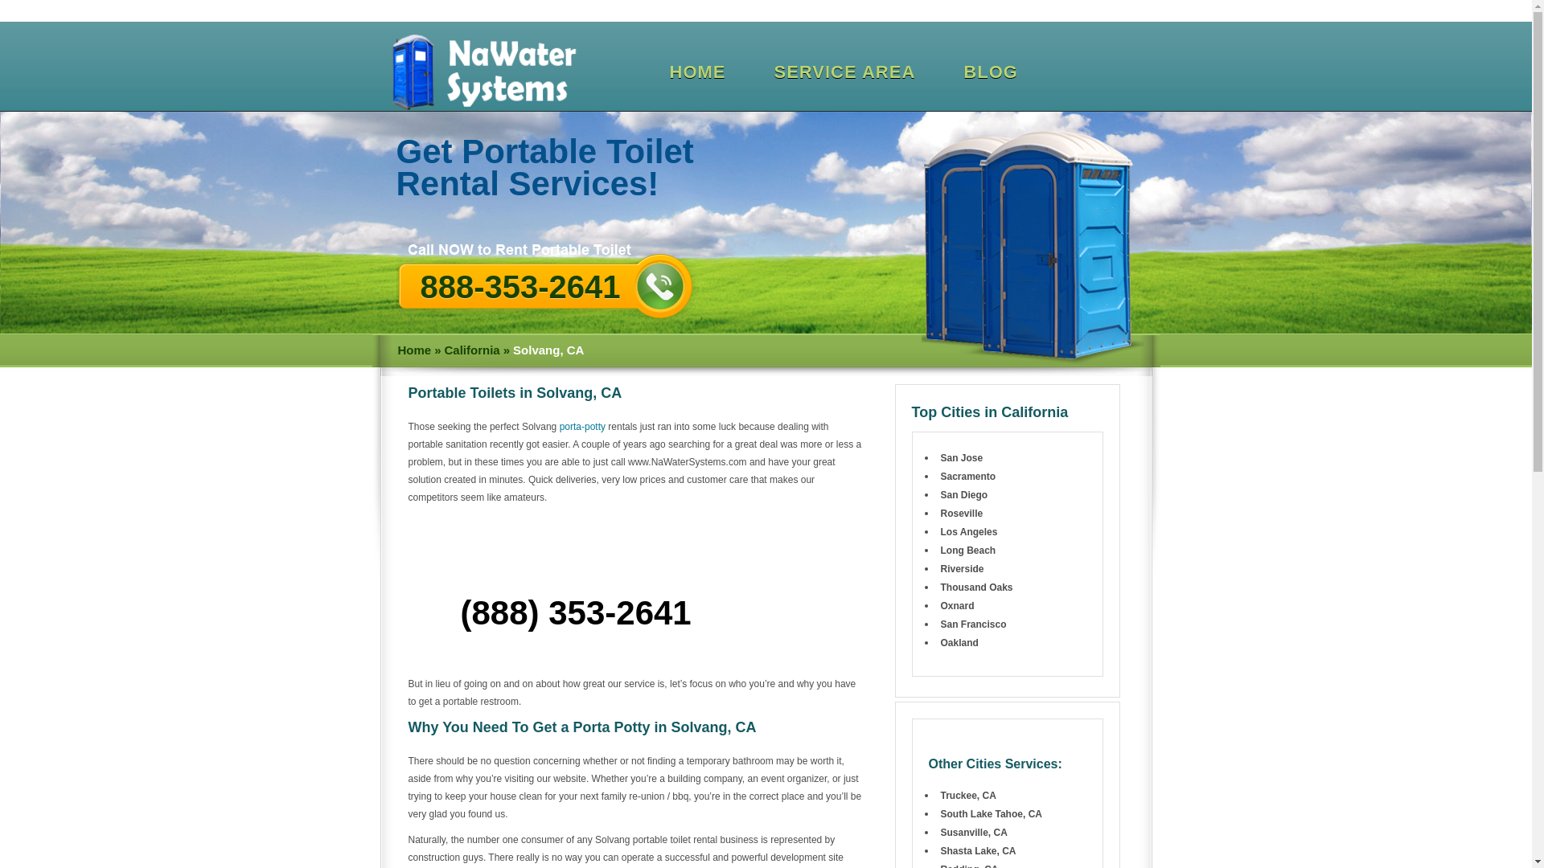 Image resolution: width=1544 pixels, height=868 pixels. What do you see at coordinates (970, 866) in the screenshot?
I see `Portable Toilets in Redding, CA` at bounding box center [970, 866].